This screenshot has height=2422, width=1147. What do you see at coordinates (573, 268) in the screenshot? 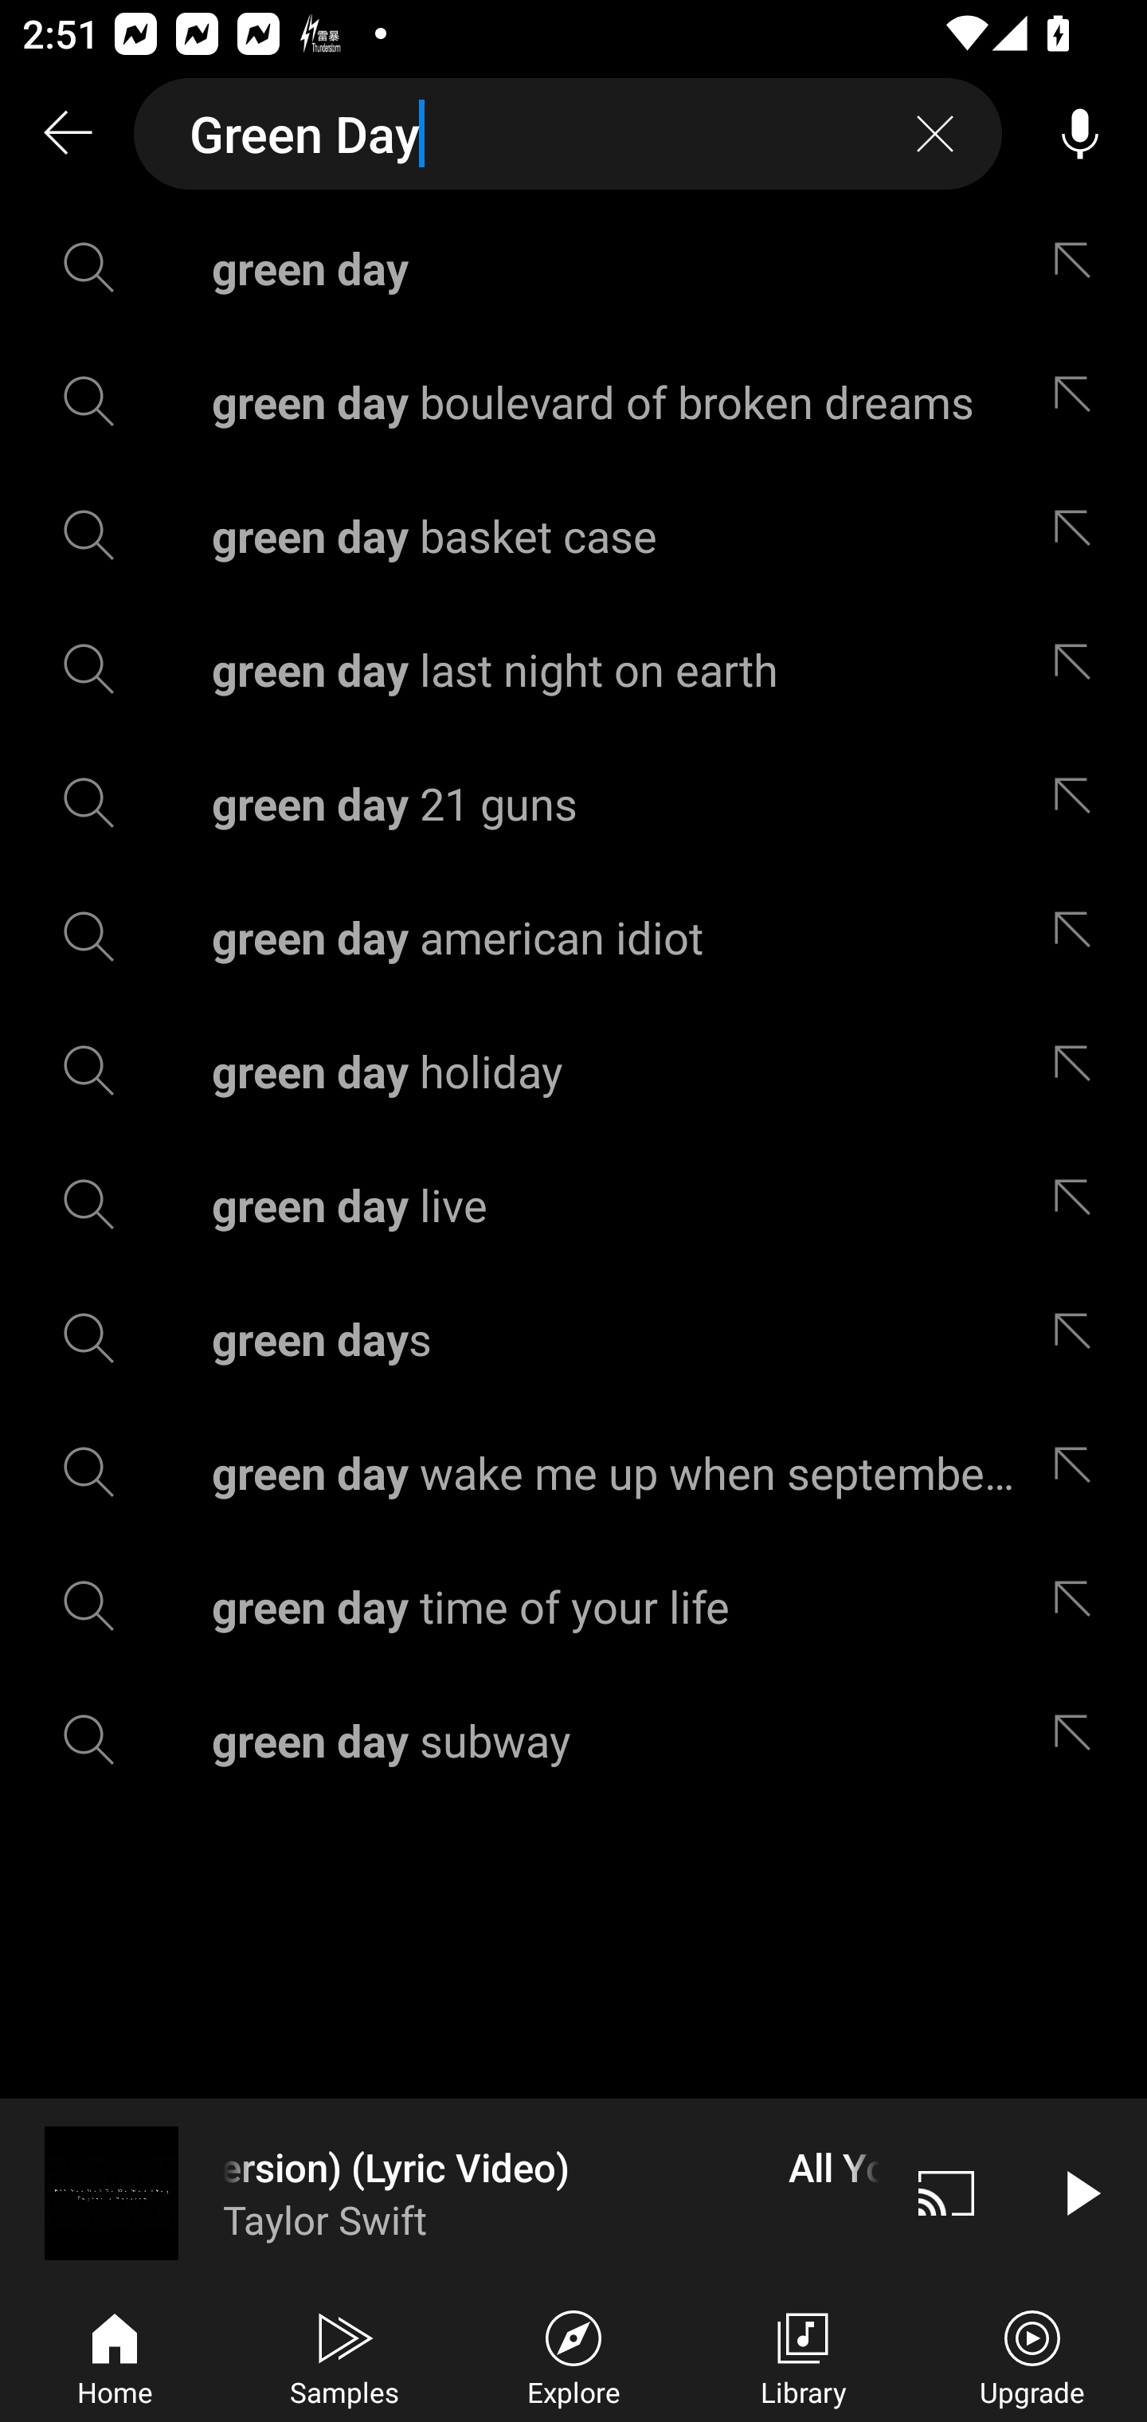
I see `green day Edit suggestion green day` at bounding box center [573, 268].